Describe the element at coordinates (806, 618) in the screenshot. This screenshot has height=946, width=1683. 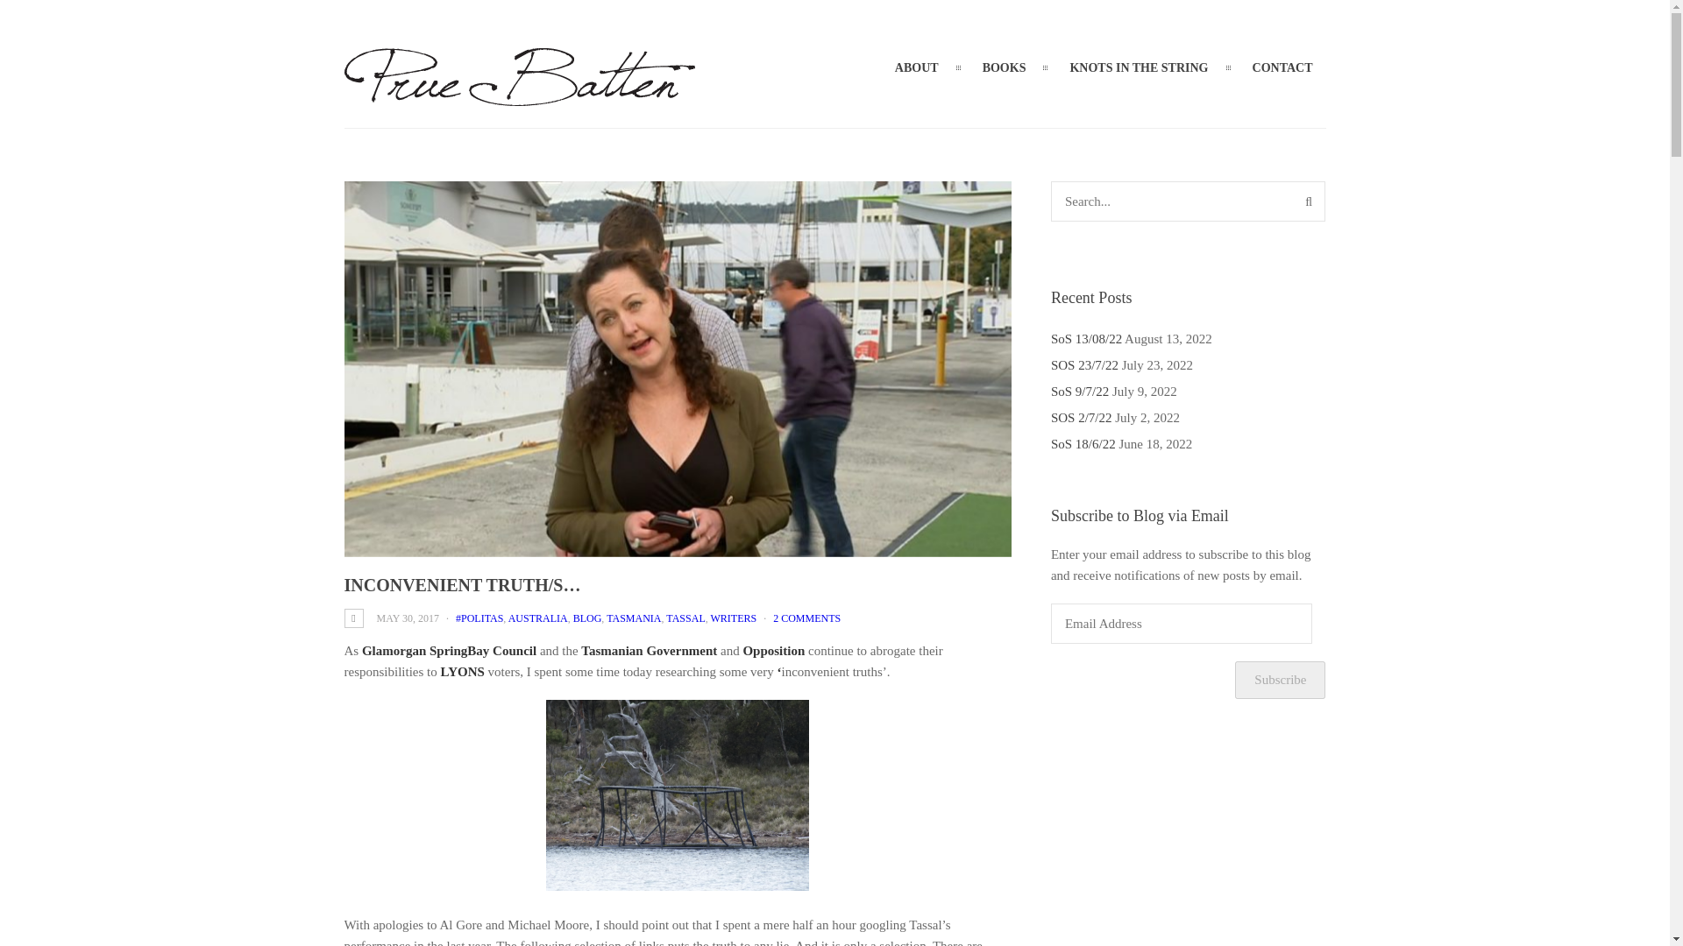
I see `2 COMMENTS` at that location.